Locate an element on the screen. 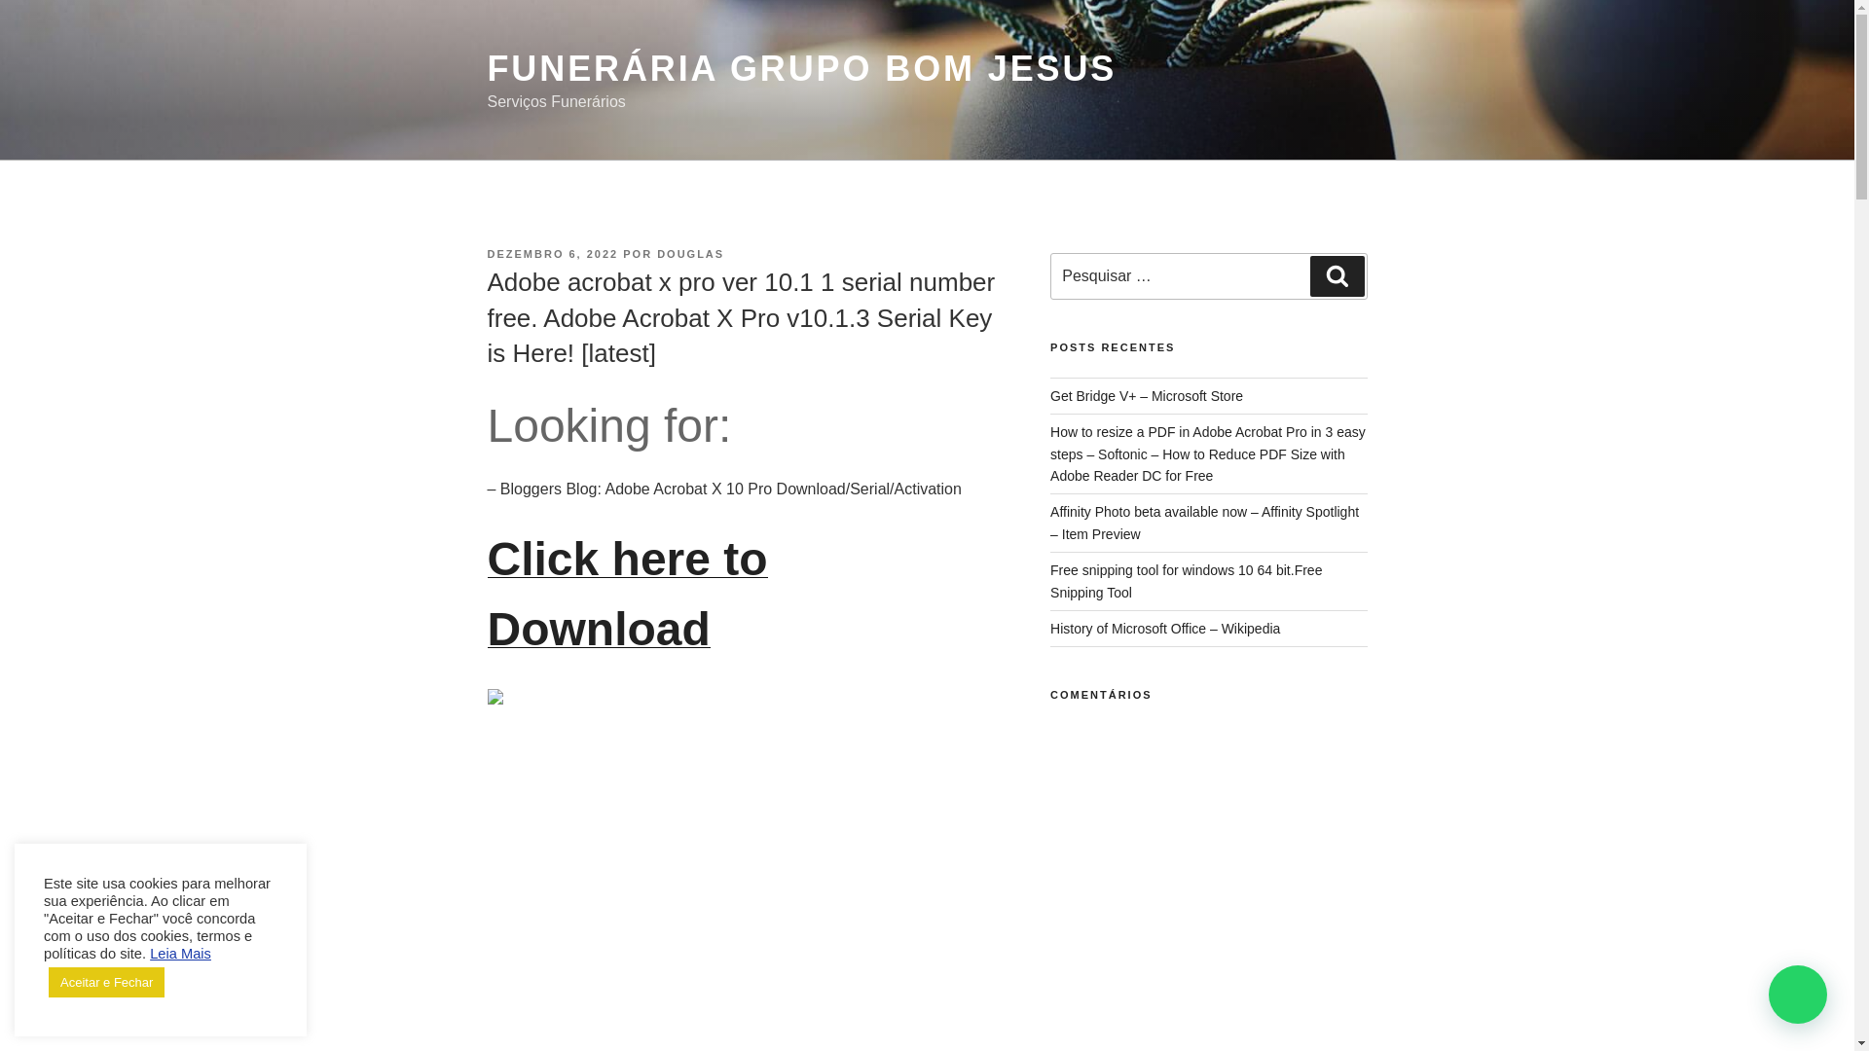 The width and height of the screenshot is (1869, 1051). Aceitar e Fechar is located at coordinates (105, 981).